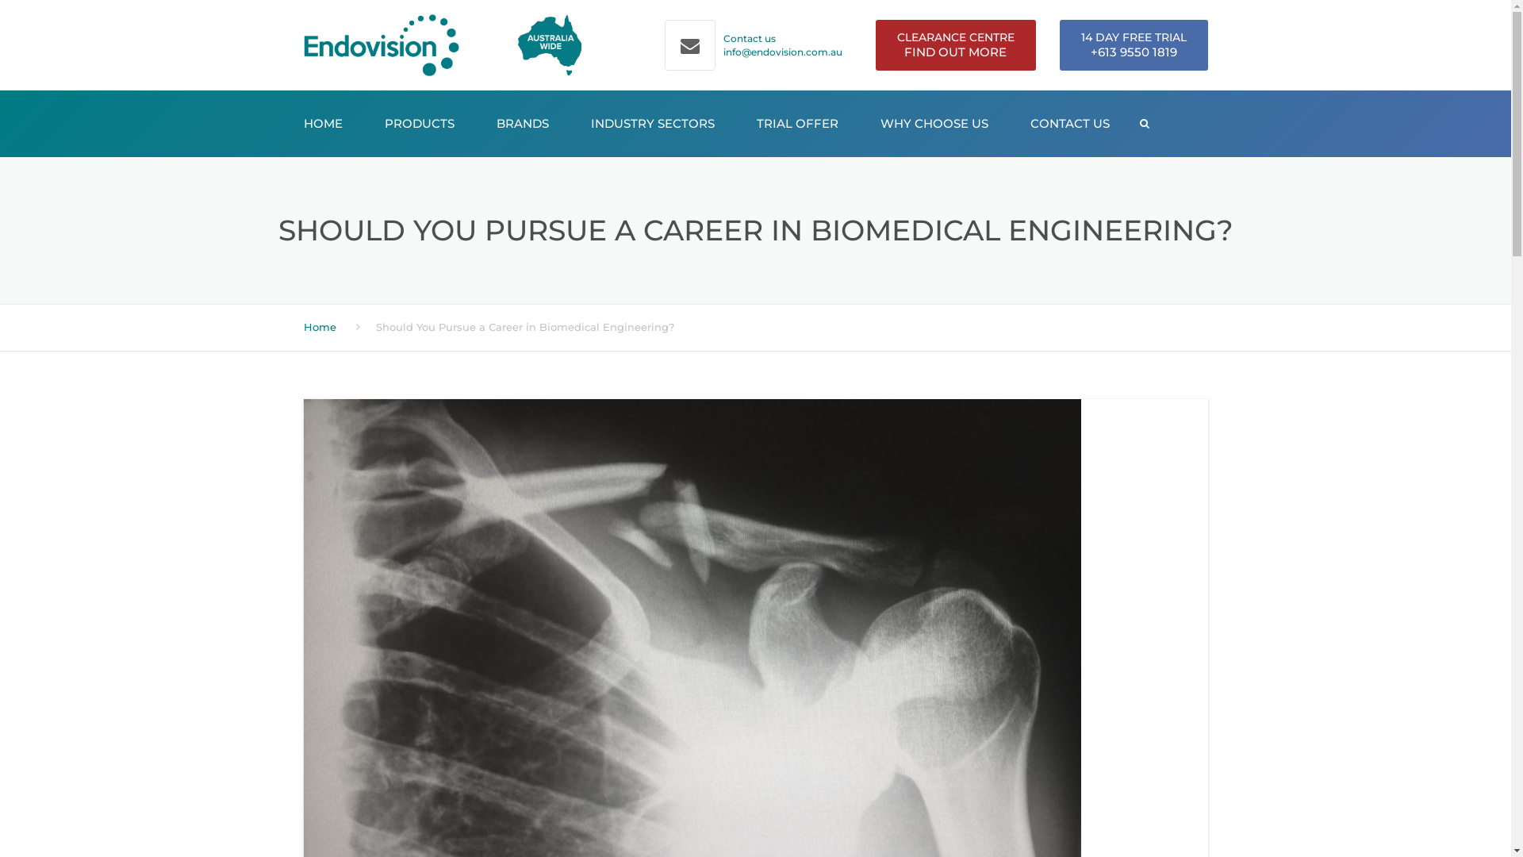 This screenshot has height=857, width=1523. Describe the element at coordinates (522, 124) in the screenshot. I see `BRANDS` at that location.